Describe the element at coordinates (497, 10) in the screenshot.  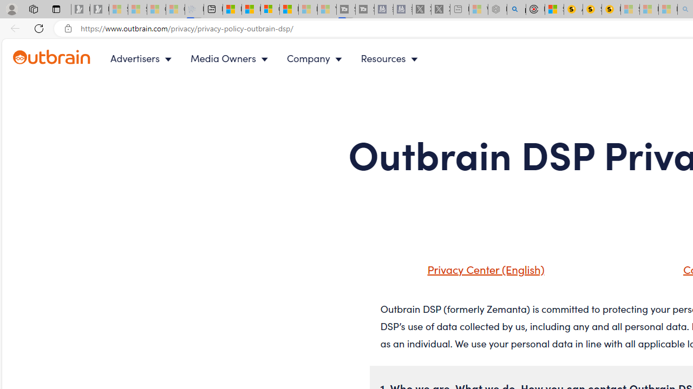
I see `Nordace - Summer Adventures 2024 - Sleeping` at that location.